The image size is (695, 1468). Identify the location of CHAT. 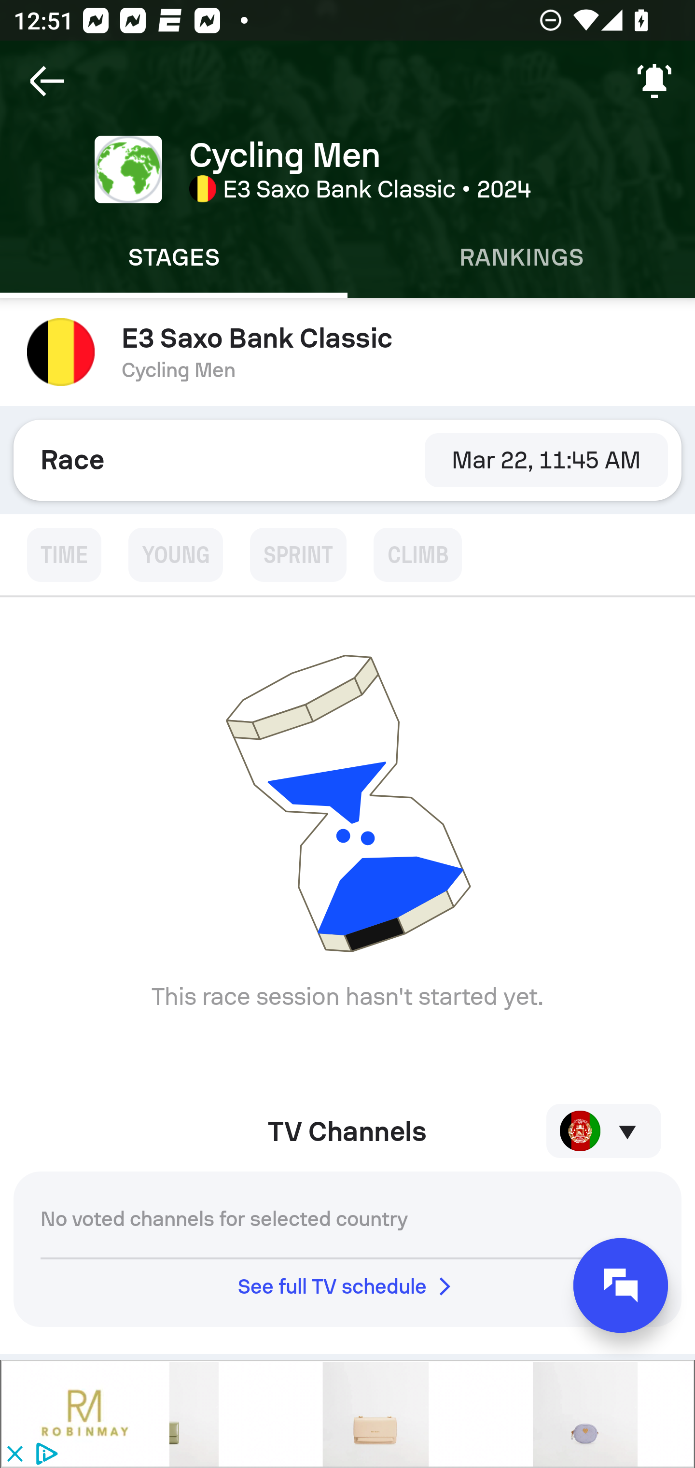
(621, 1285).